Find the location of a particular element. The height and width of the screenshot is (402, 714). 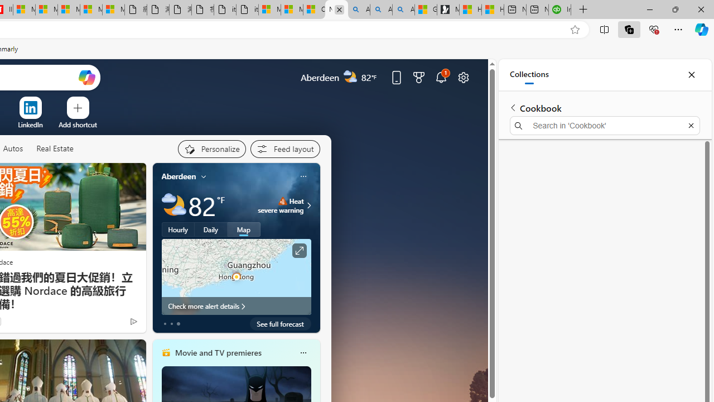

My location is located at coordinates (204, 176).